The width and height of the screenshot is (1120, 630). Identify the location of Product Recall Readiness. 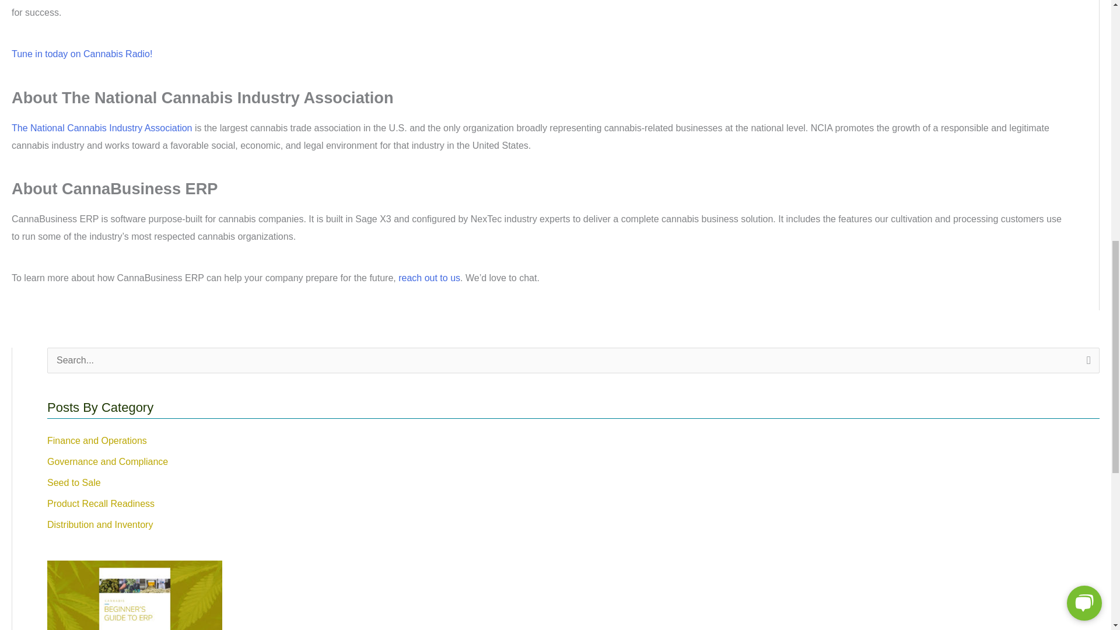
(100, 503).